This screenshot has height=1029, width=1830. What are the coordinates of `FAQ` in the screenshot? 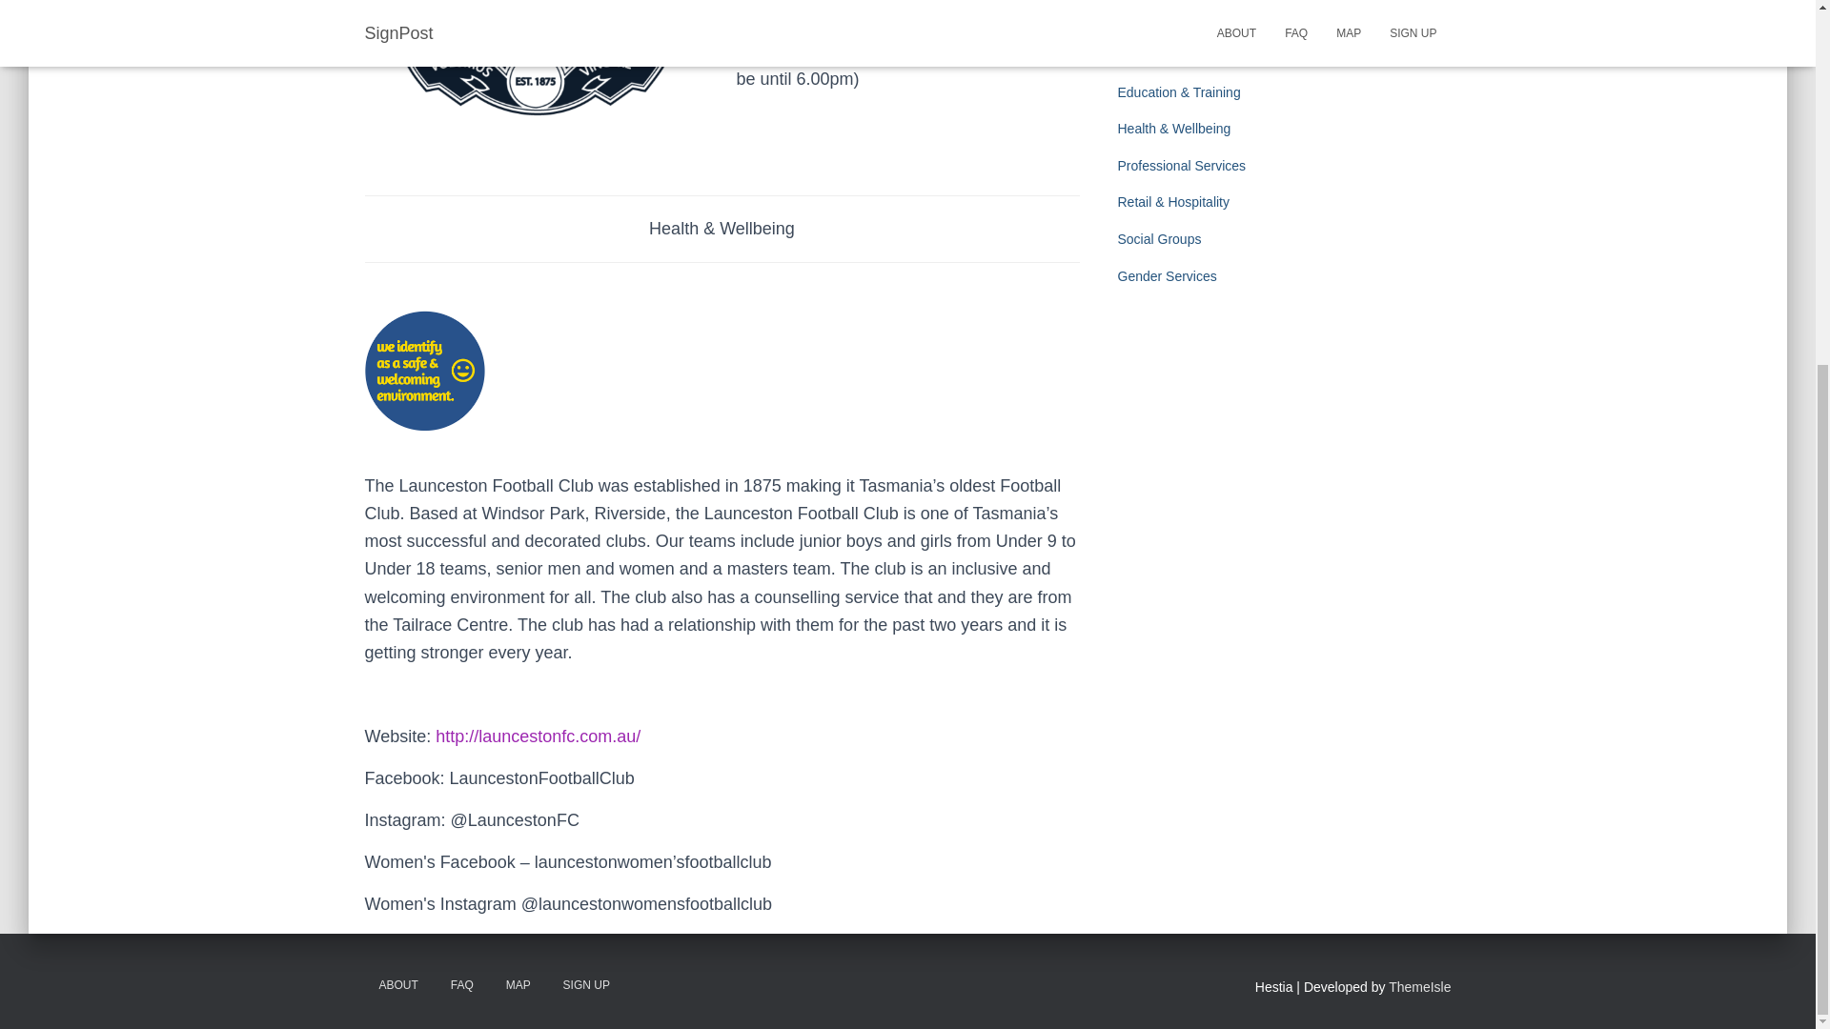 It's located at (462, 985).